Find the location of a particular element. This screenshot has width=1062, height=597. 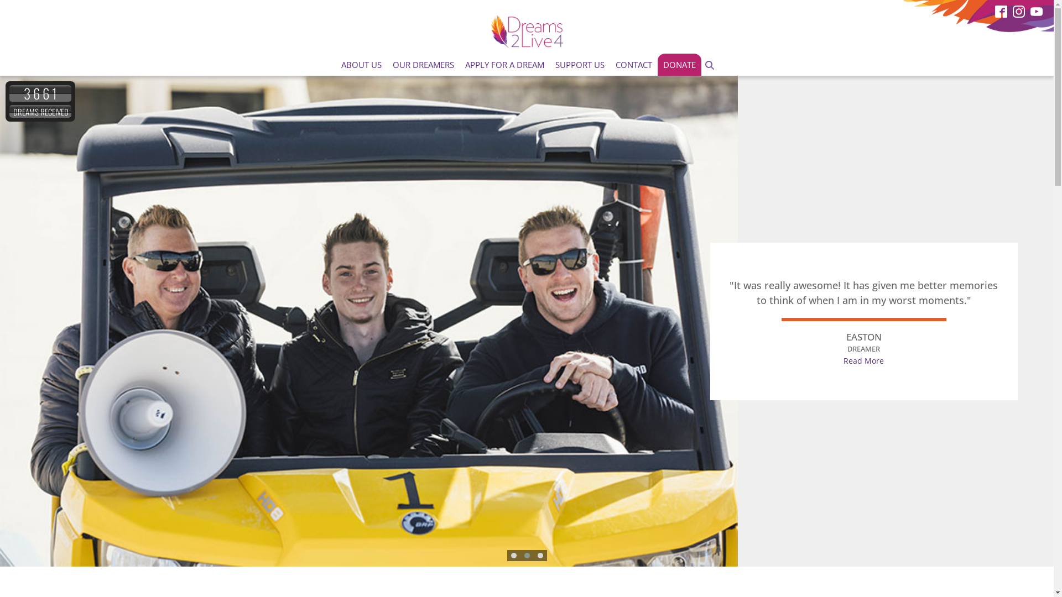

SUPPORT US is located at coordinates (580, 65).